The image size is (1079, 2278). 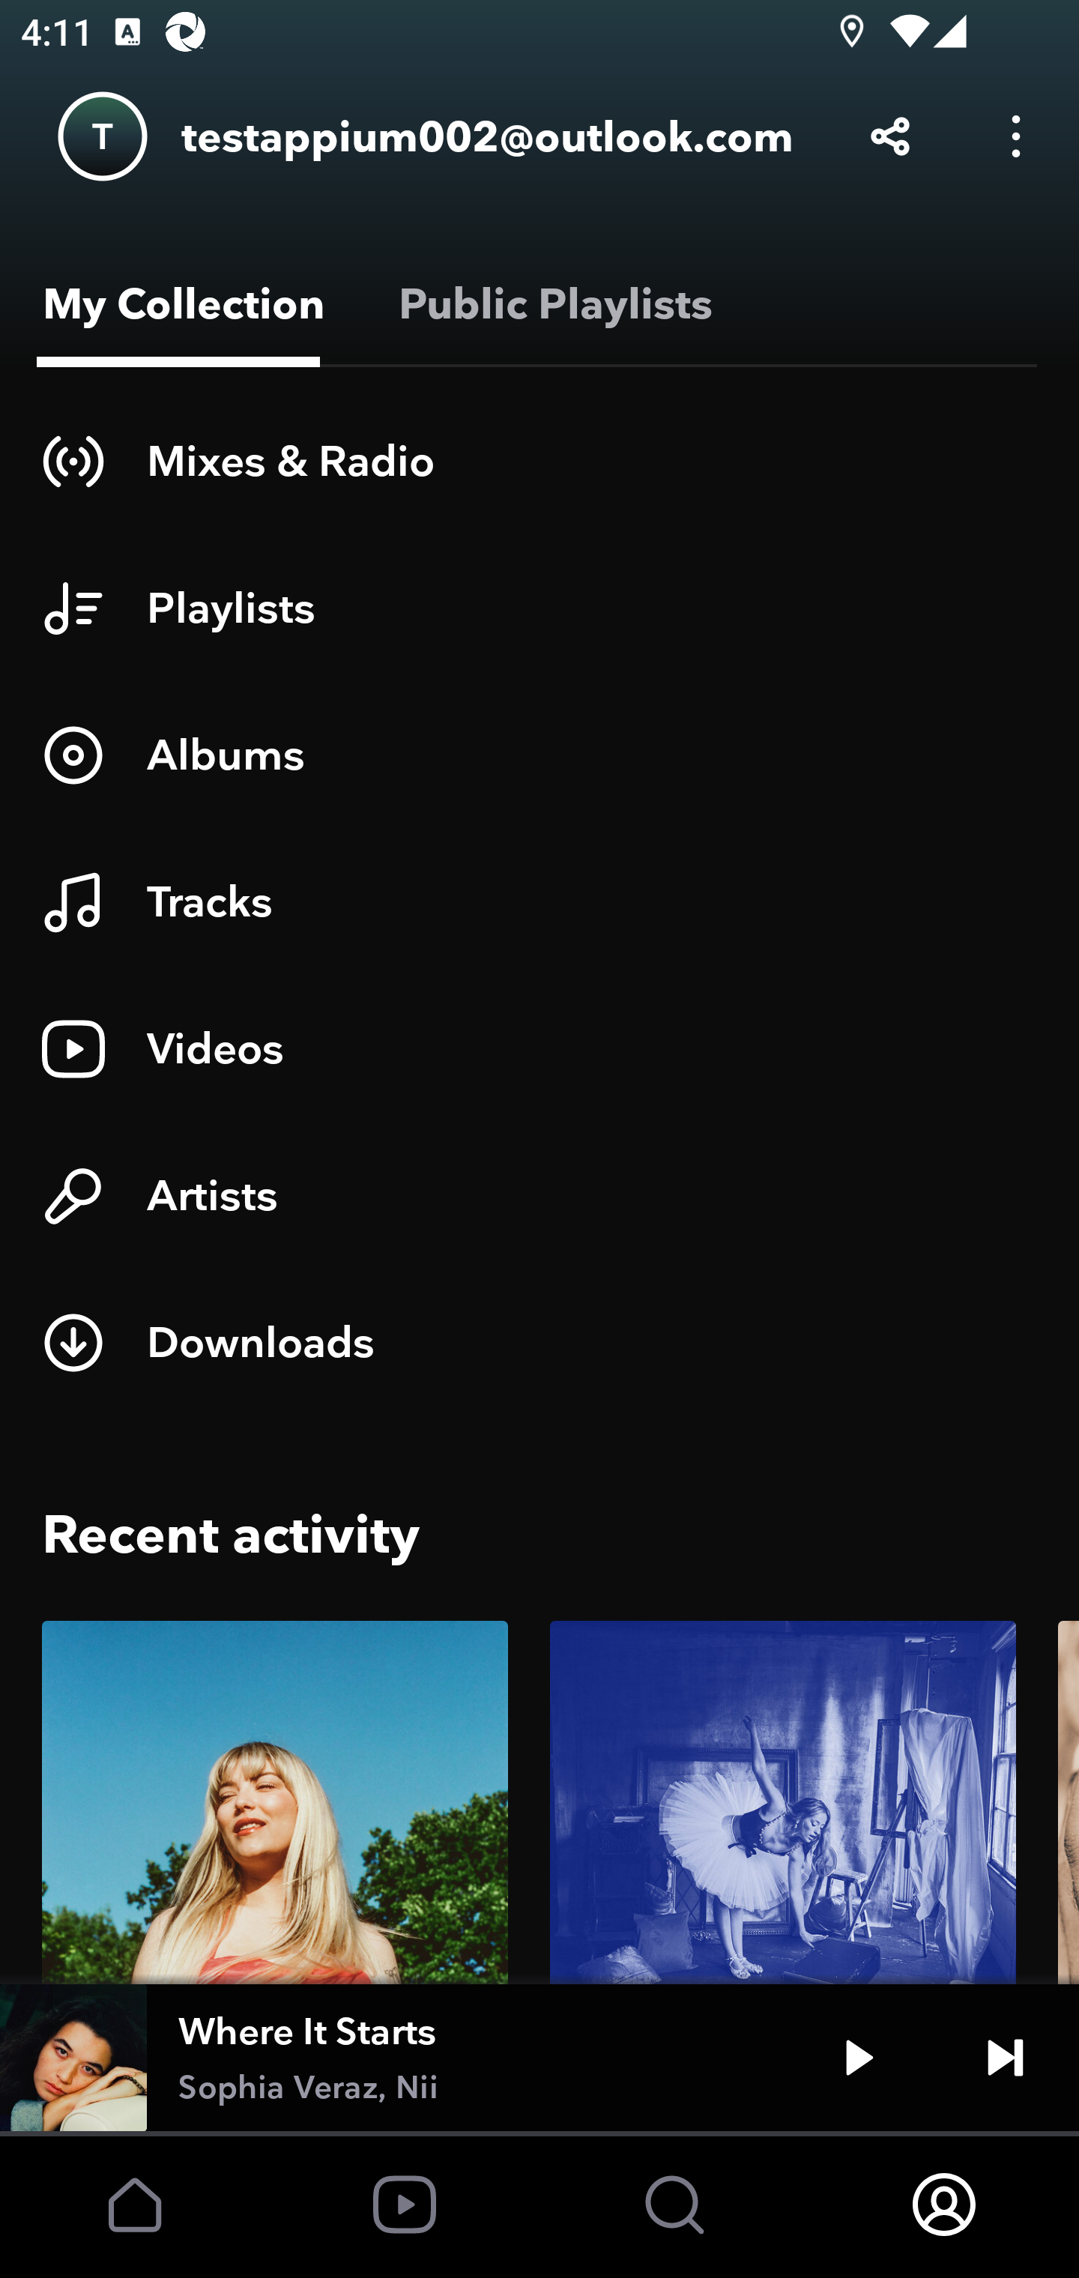 I want to click on Artists, so click(x=539, y=1196).